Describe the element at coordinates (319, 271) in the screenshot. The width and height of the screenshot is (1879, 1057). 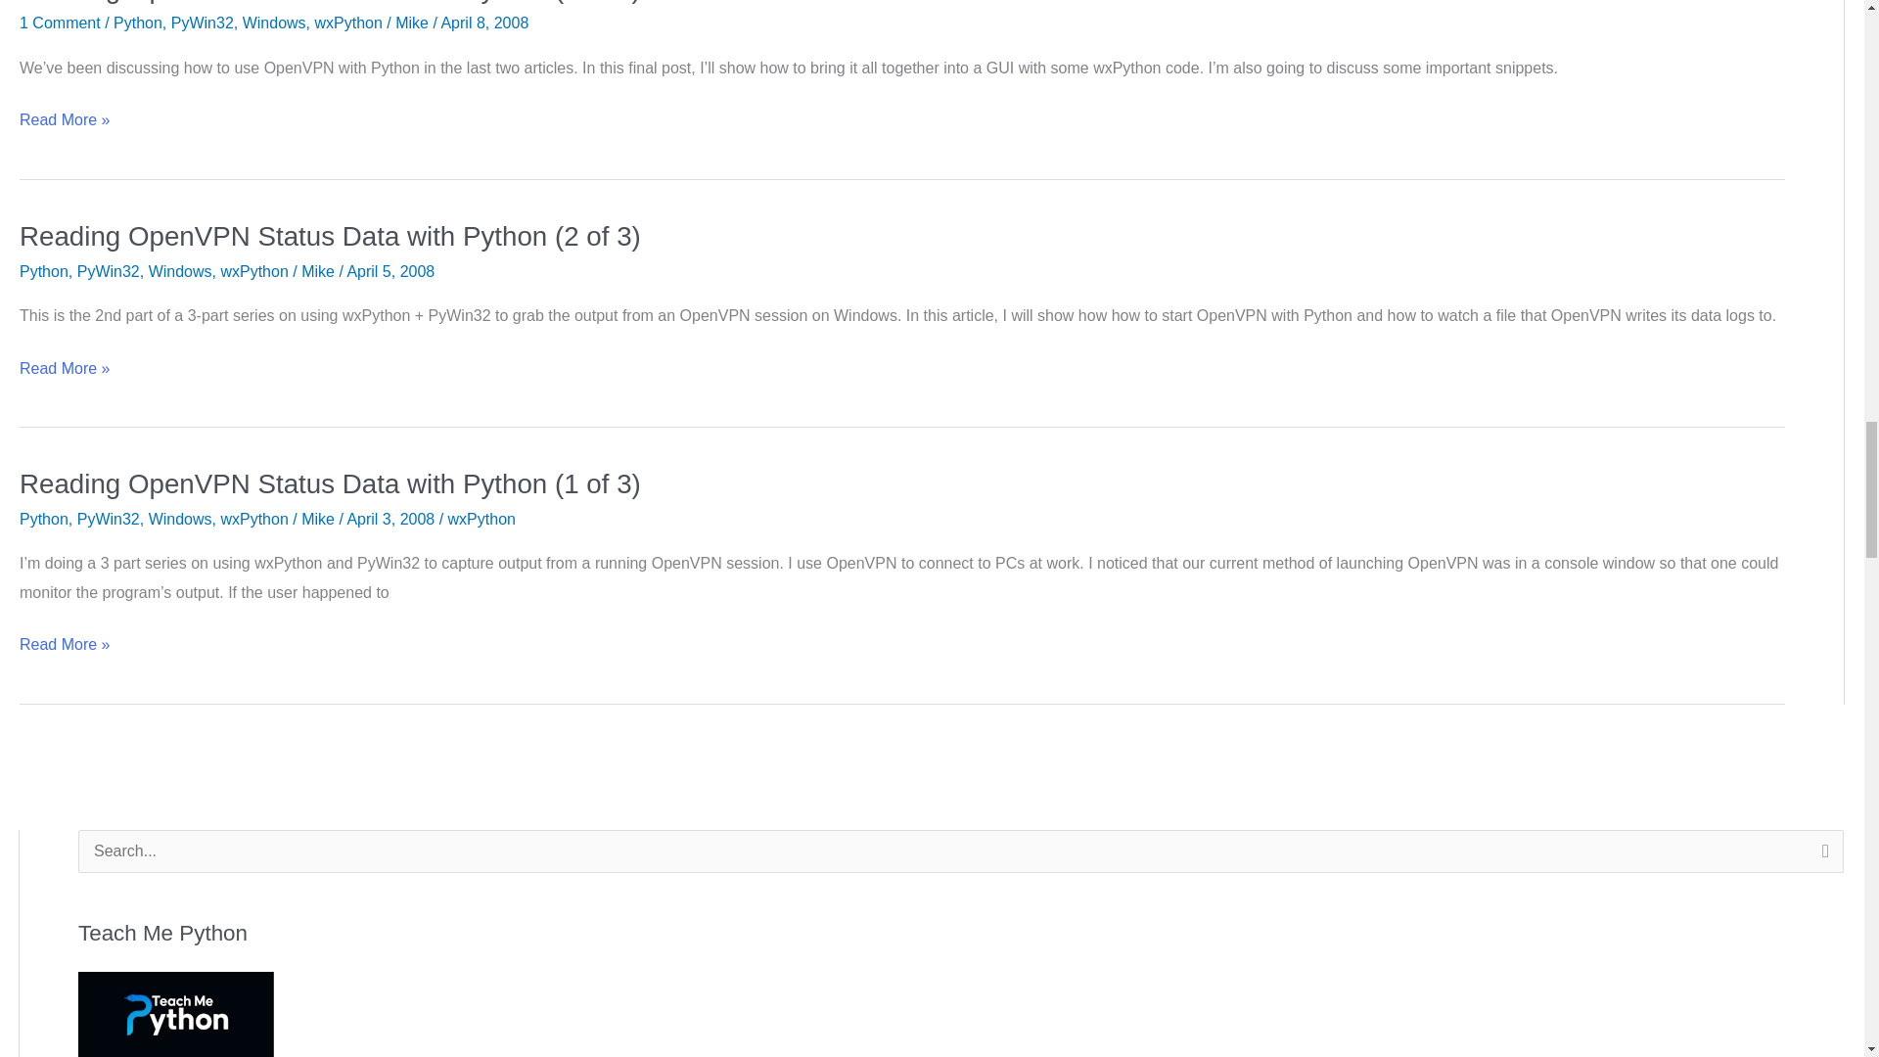
I see `View all posts by Mike` at that location.